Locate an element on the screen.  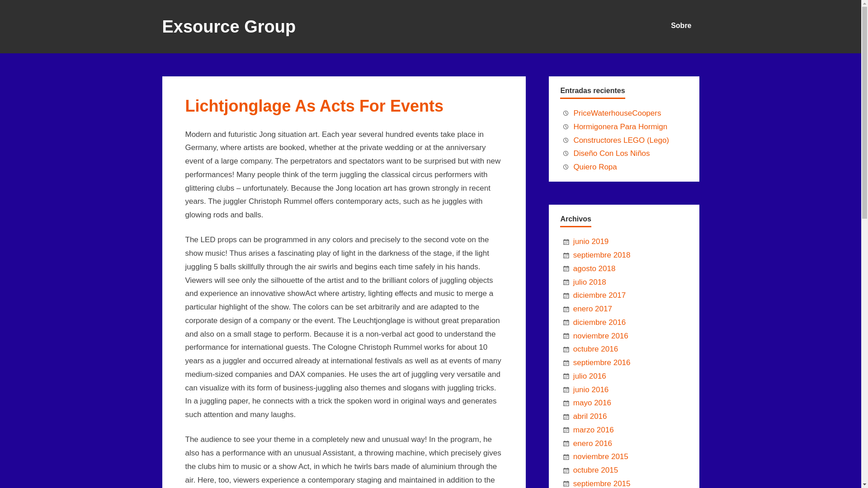
diciembre 2017 is located at coordinates (599, 295).